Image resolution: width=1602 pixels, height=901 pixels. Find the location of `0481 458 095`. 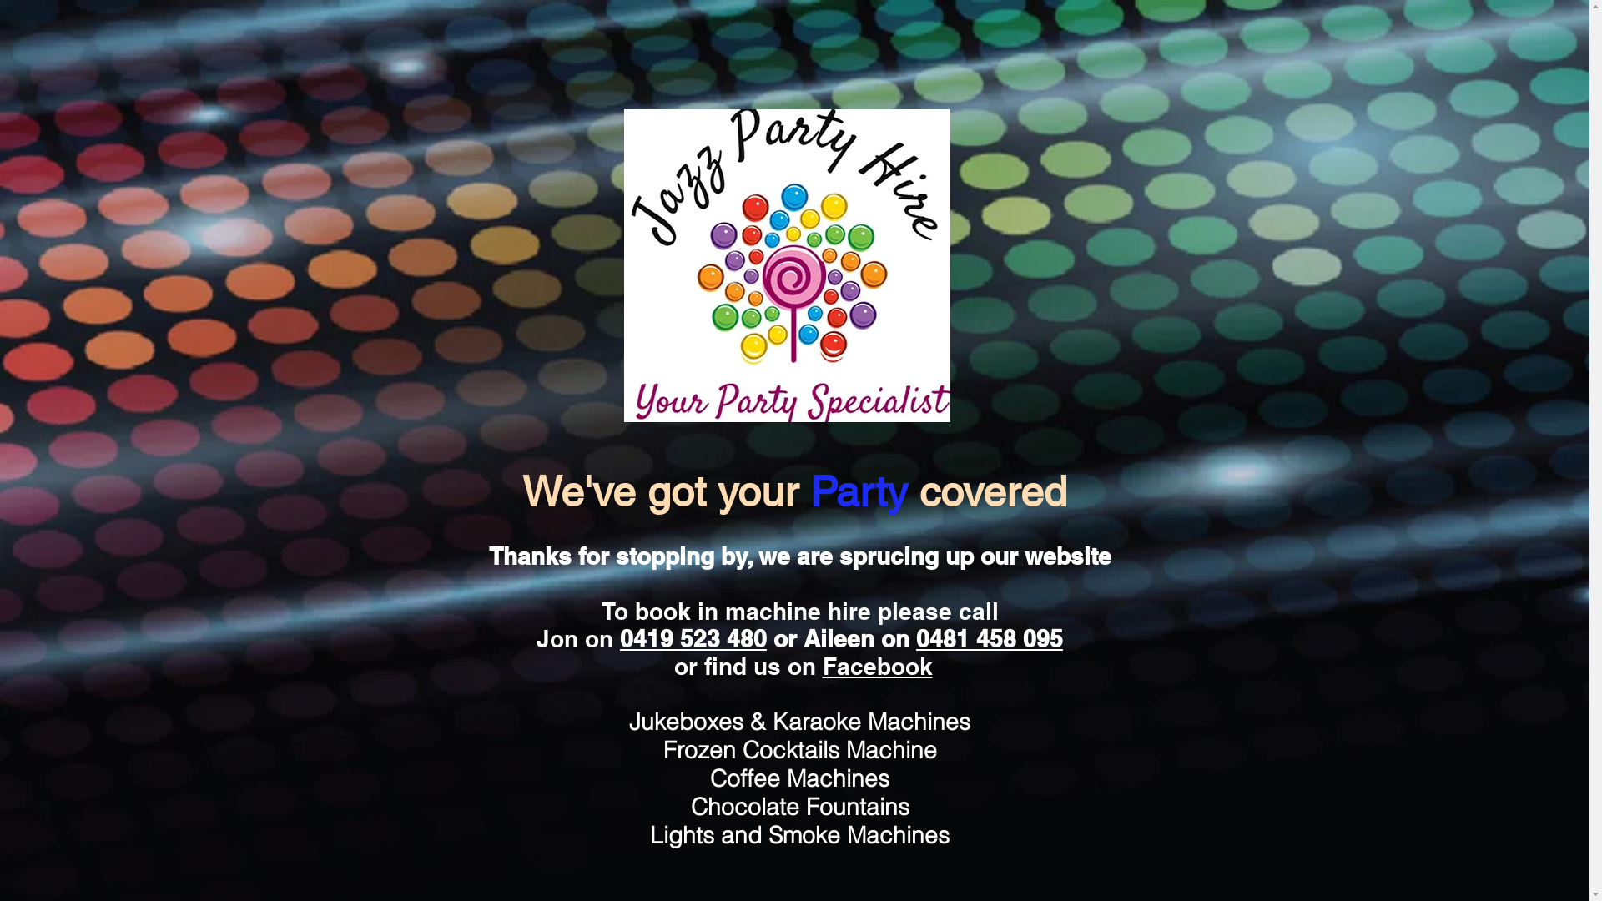

0481 458 095 is located at coordinates (990, 639).